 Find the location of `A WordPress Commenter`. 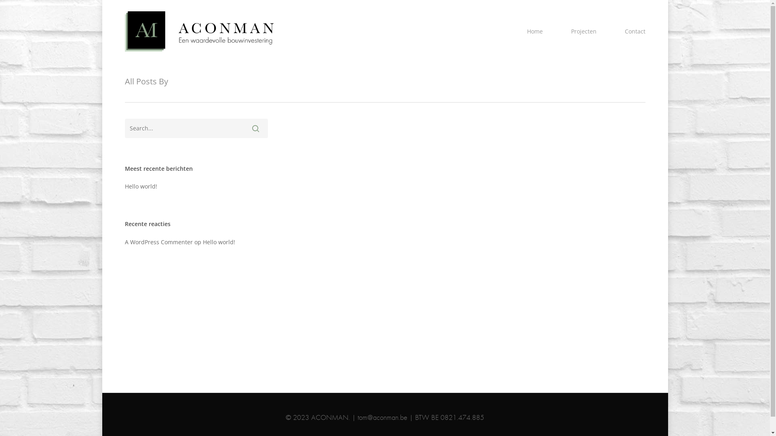

A WordPress Commenter is located at coordinates (158, 242).